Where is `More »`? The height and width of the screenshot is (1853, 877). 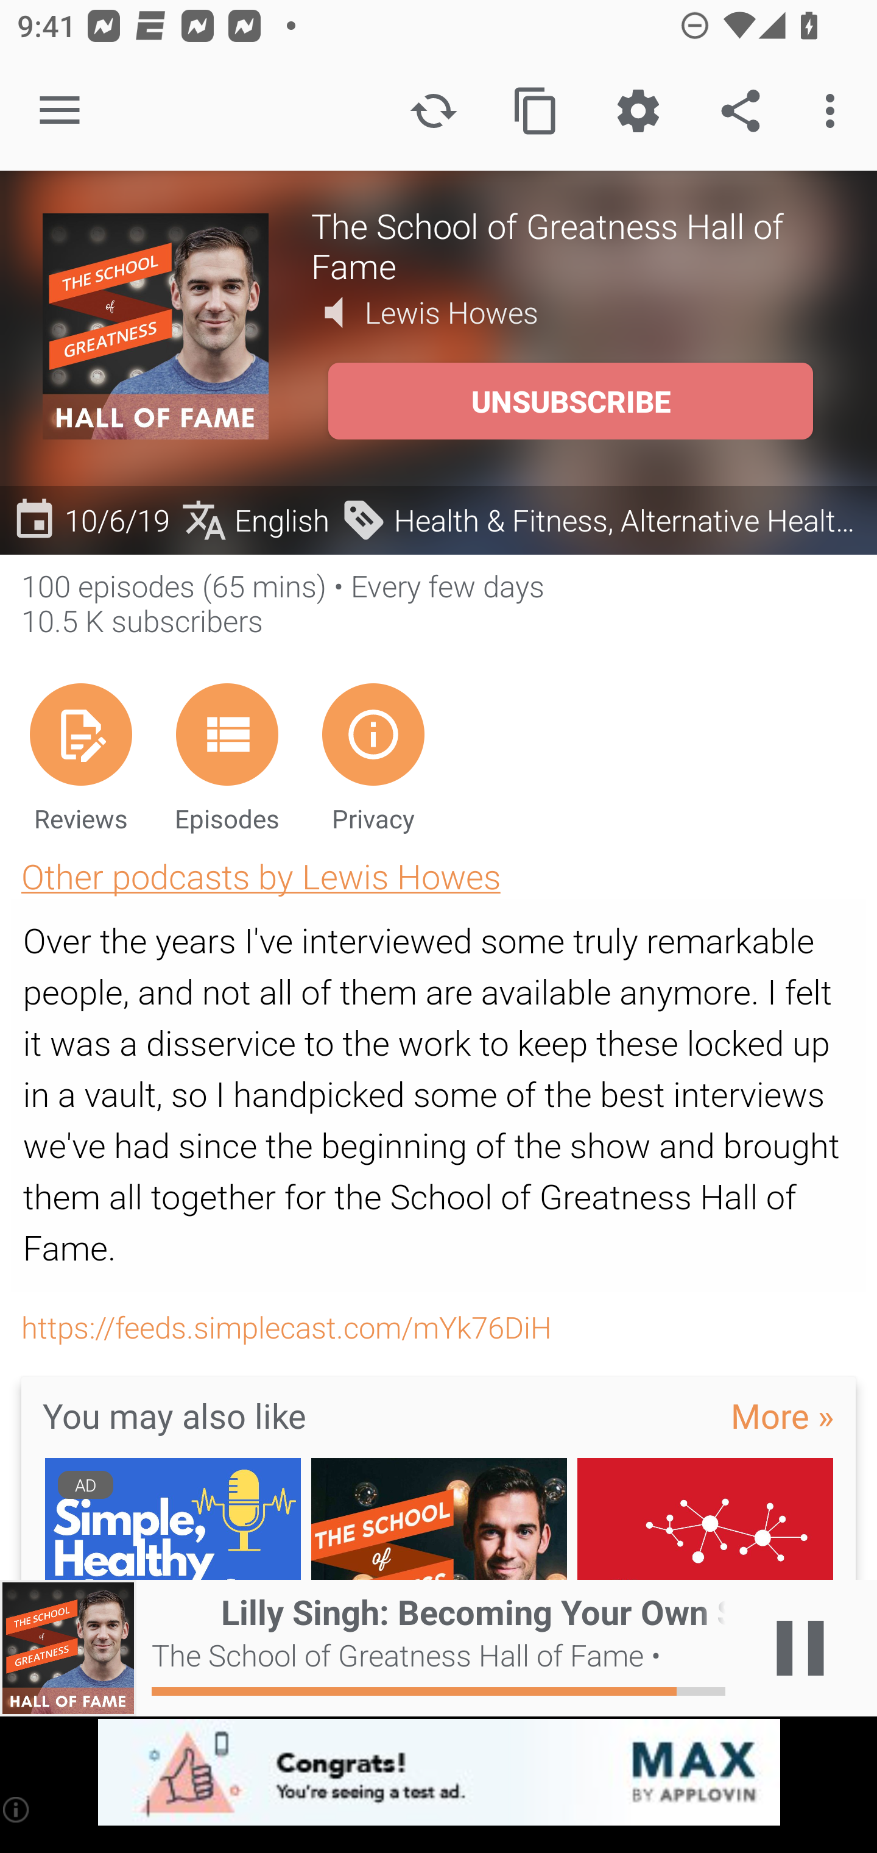
More » is located at coordinates (782, 1415).